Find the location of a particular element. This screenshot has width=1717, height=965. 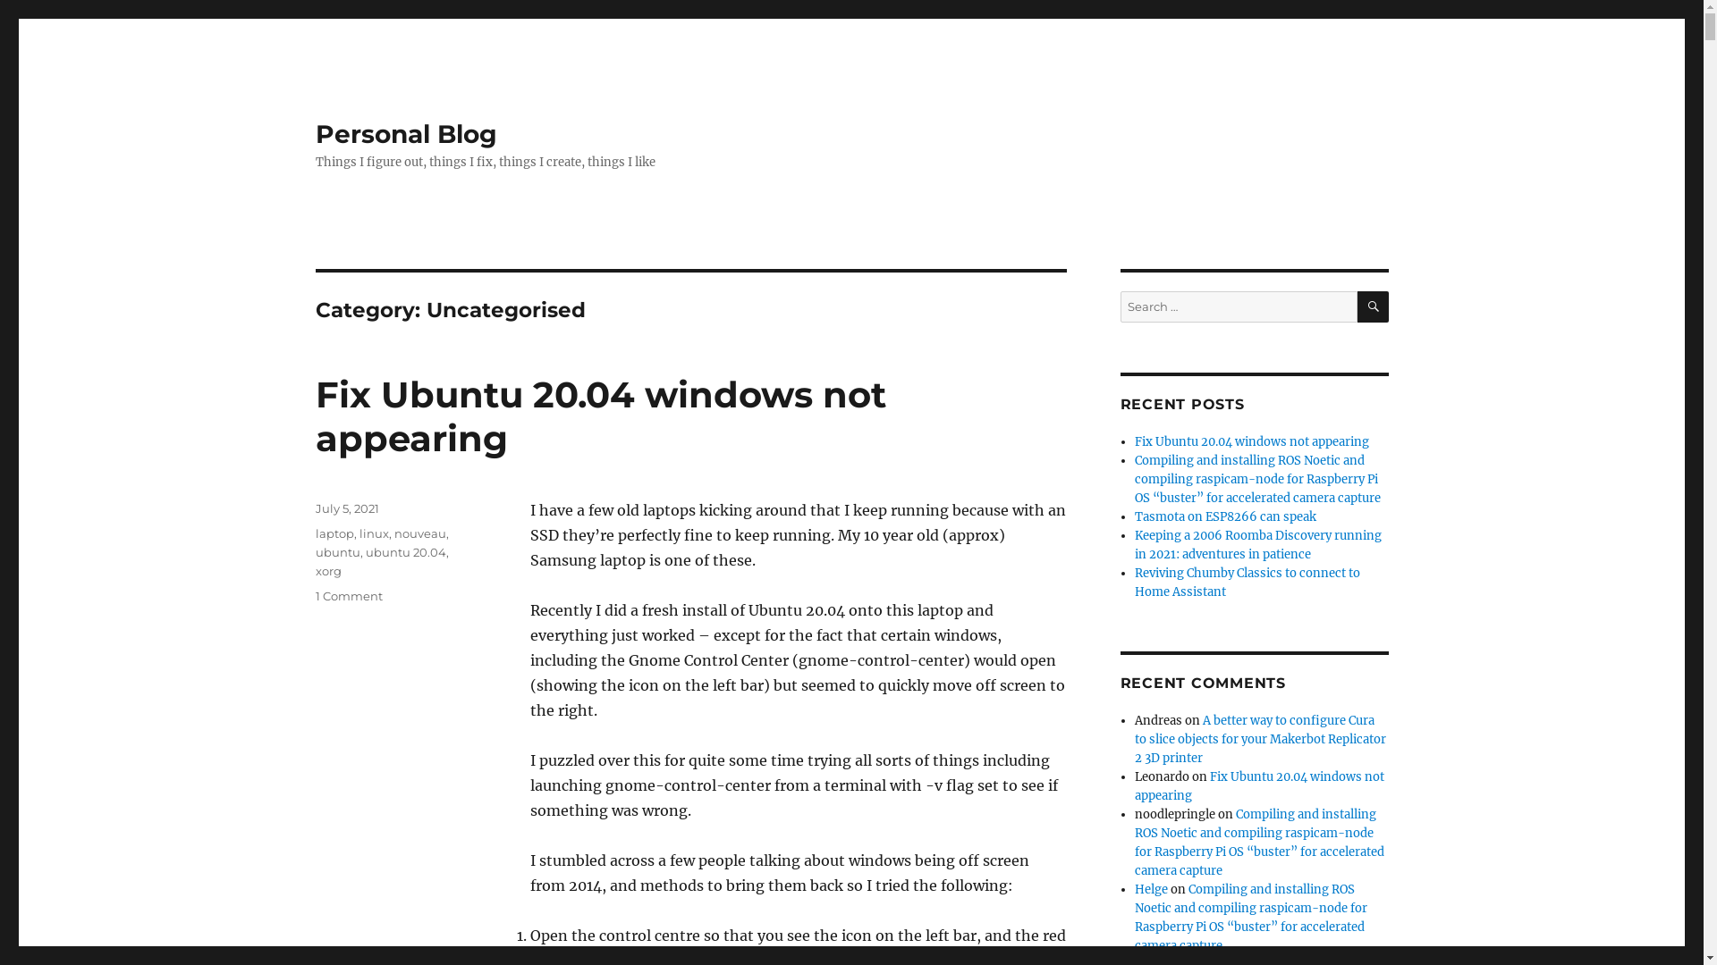

1 Comment
on Fix Ubuntu 20.04 windows not appearing is located at coordinates (349, 596).